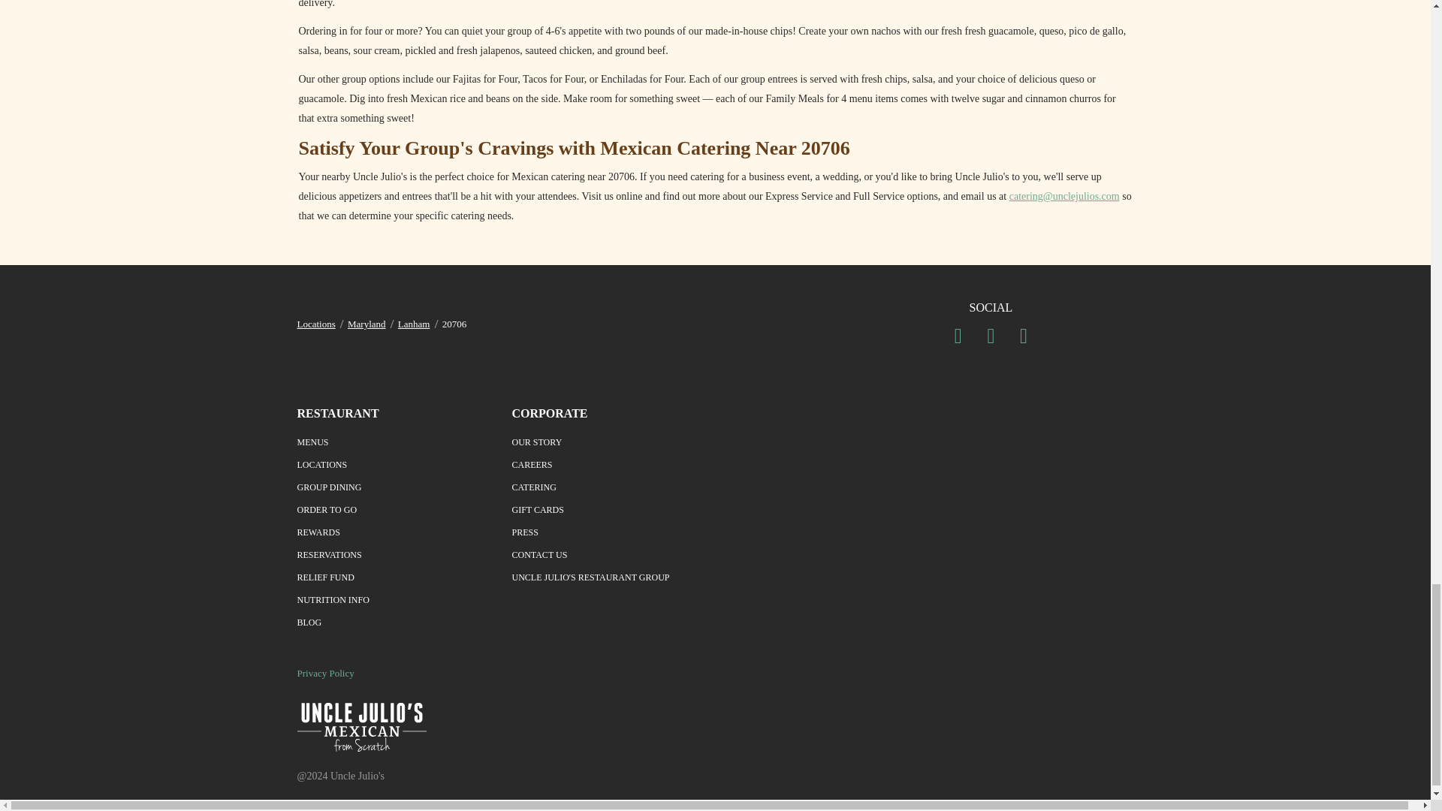 The height and width of the screenshot is (811, 1442). Describe the element at coordinates (413, 324) in the screenshot. I see `Lanham` at that location.